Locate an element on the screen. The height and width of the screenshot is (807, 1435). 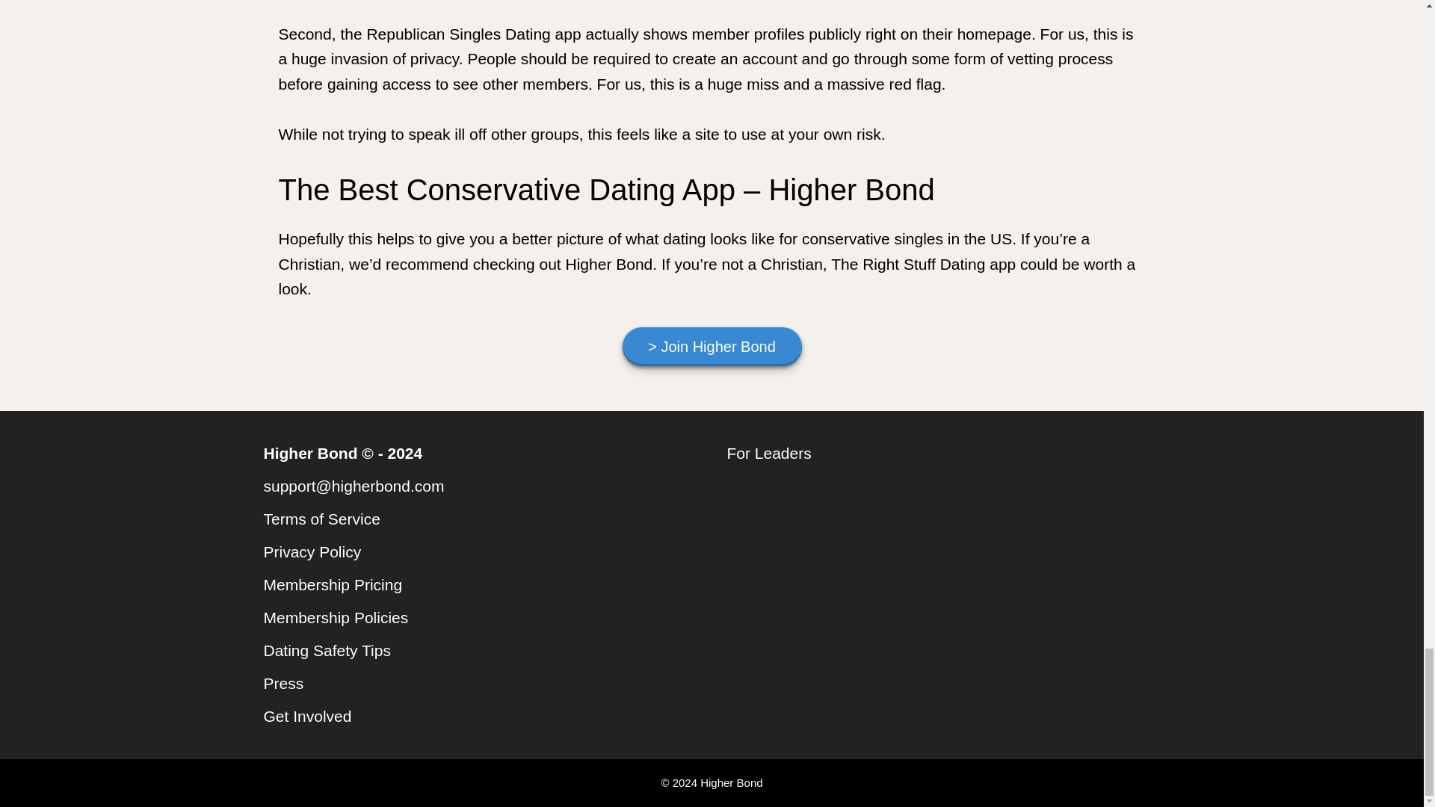
Dating Safety Tips is located at coordinates (326, 650).